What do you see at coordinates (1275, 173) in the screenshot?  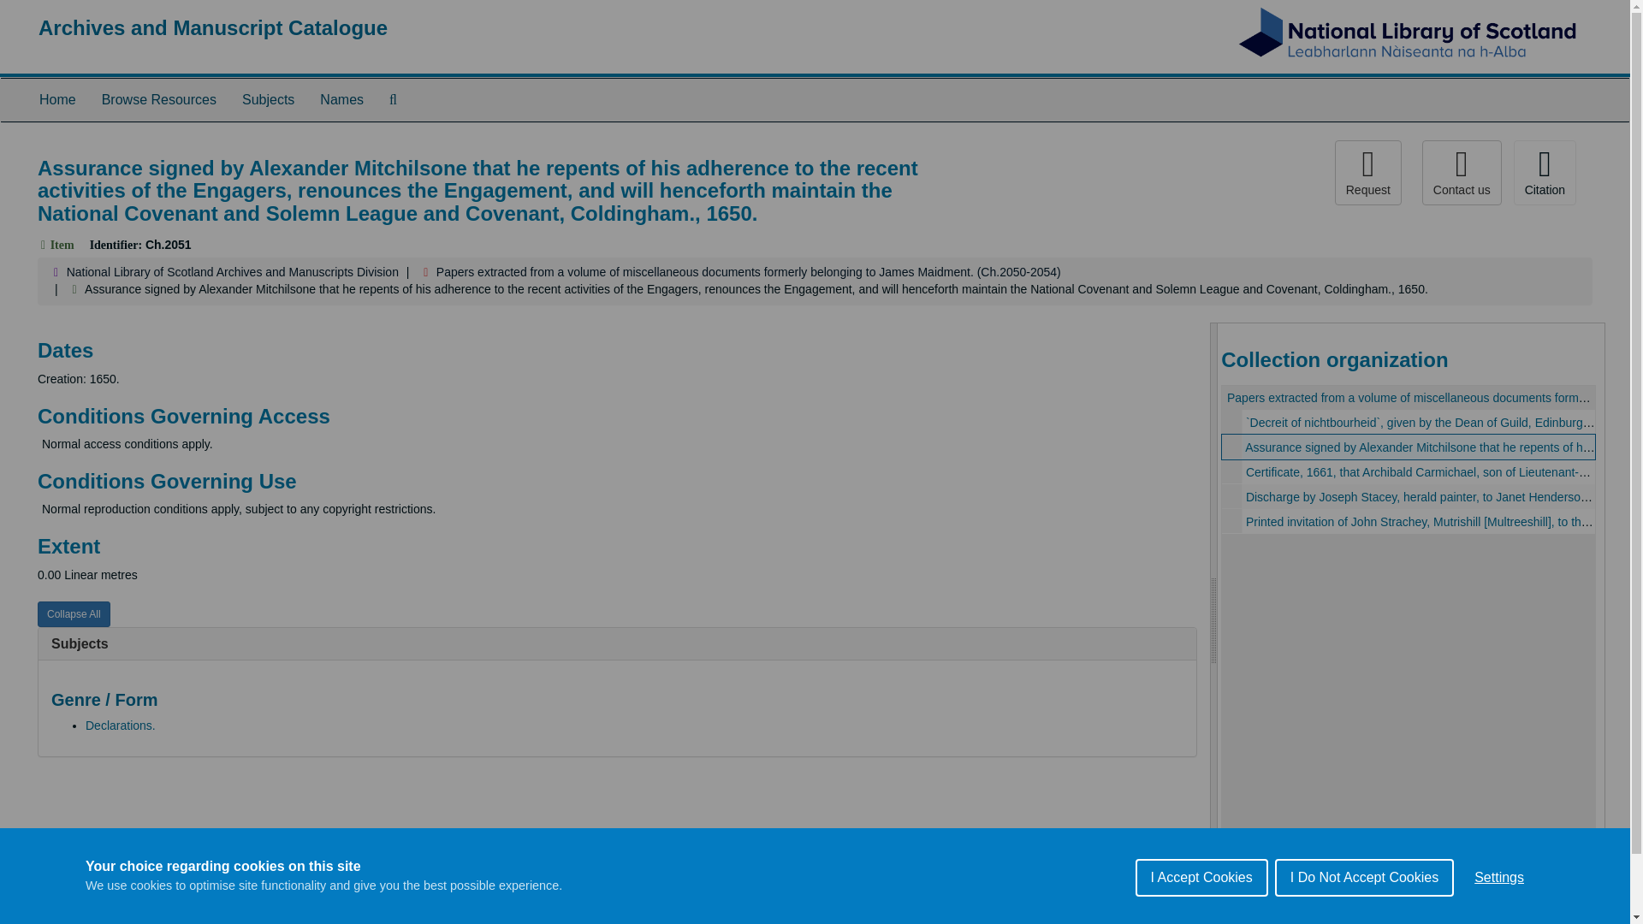 I see `Page Actions` at bounding box center [1275, 173].